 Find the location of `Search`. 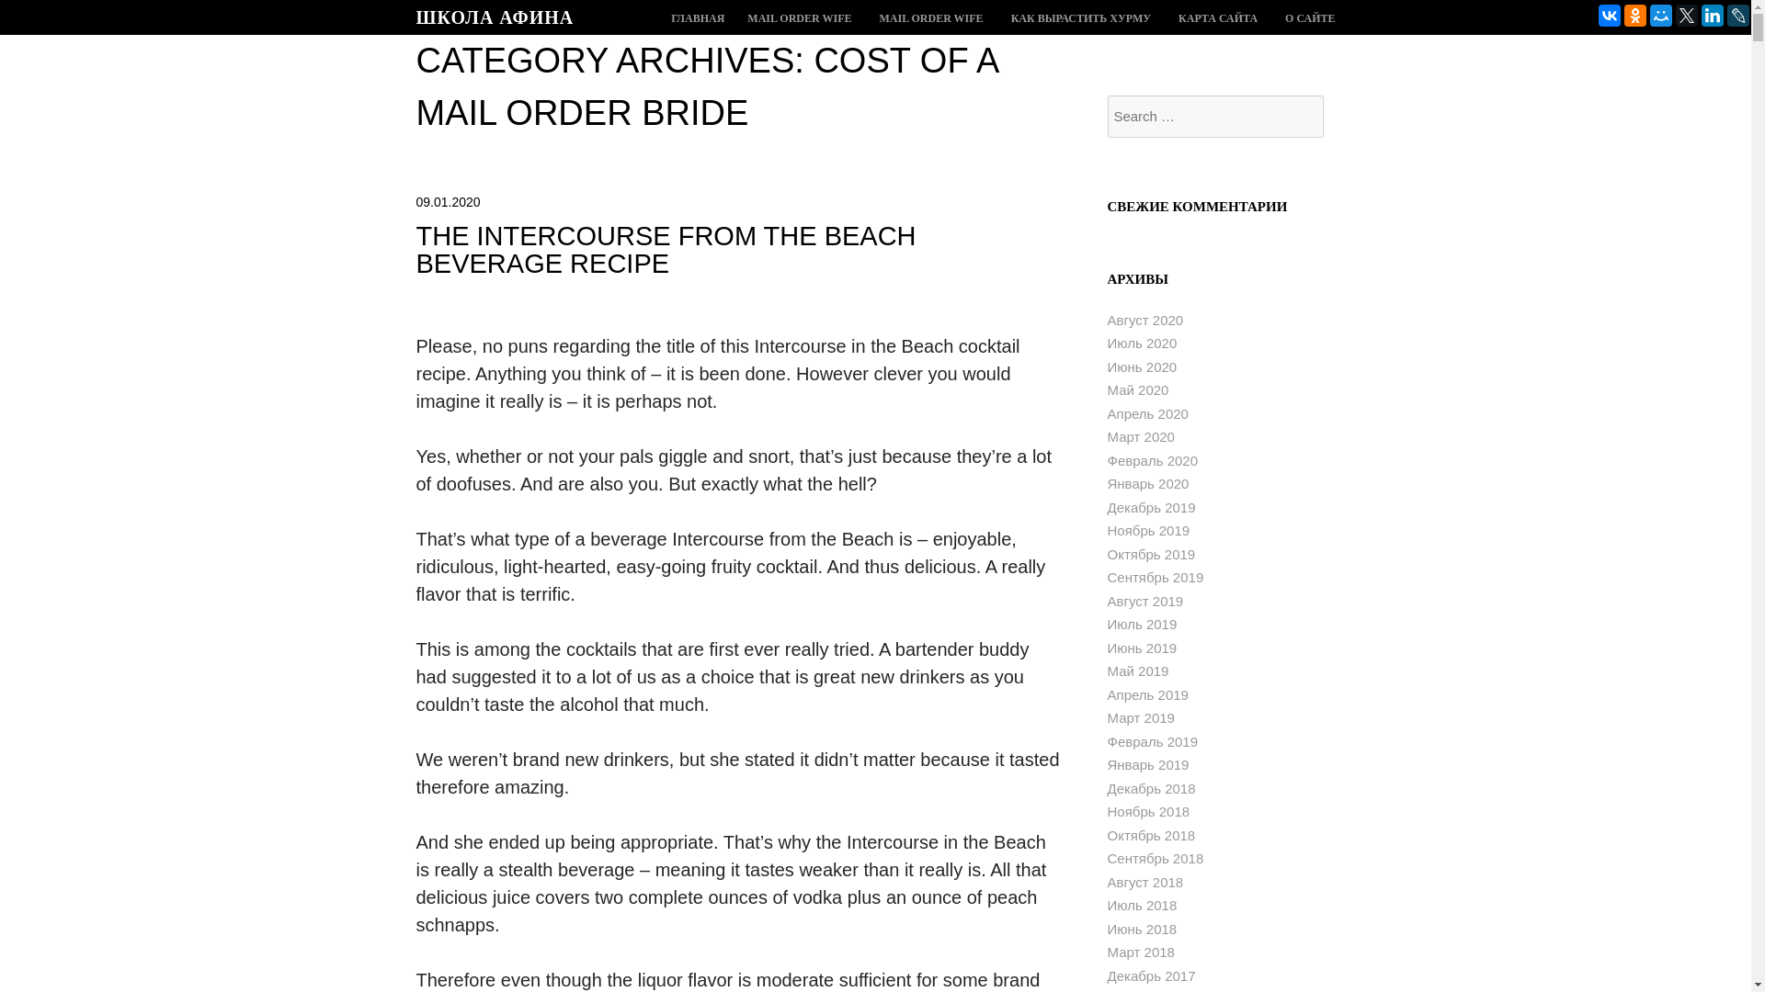

Search is located at coordinates (56, 11).